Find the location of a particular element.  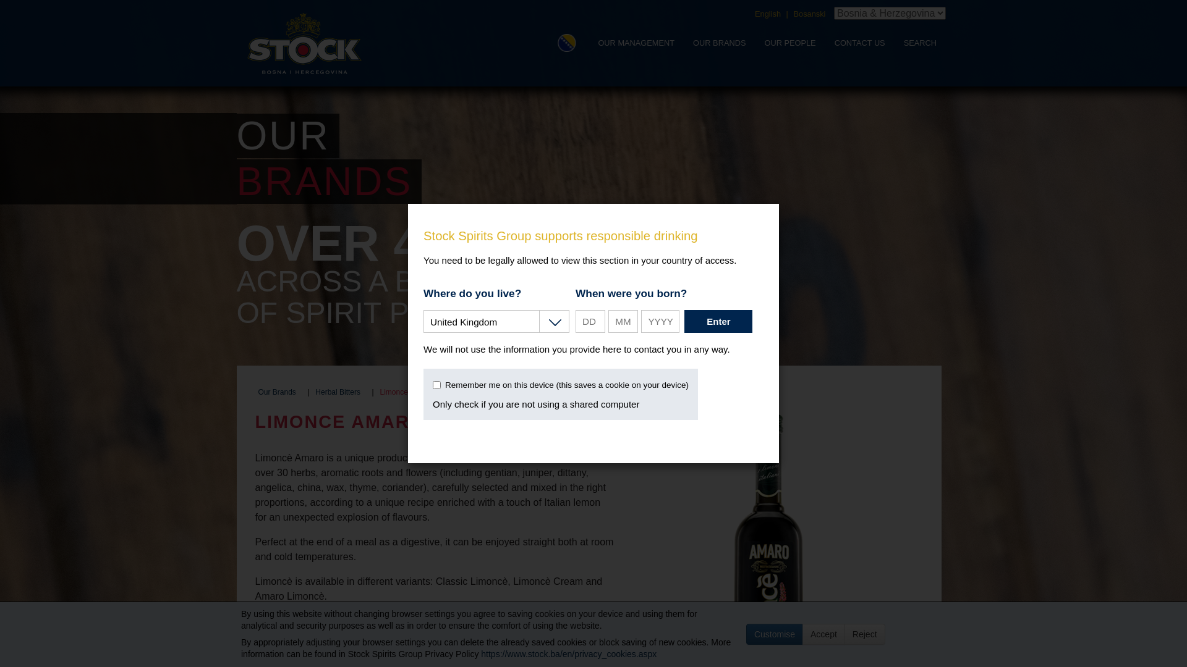

Customise is located at coordinates (775, 634).